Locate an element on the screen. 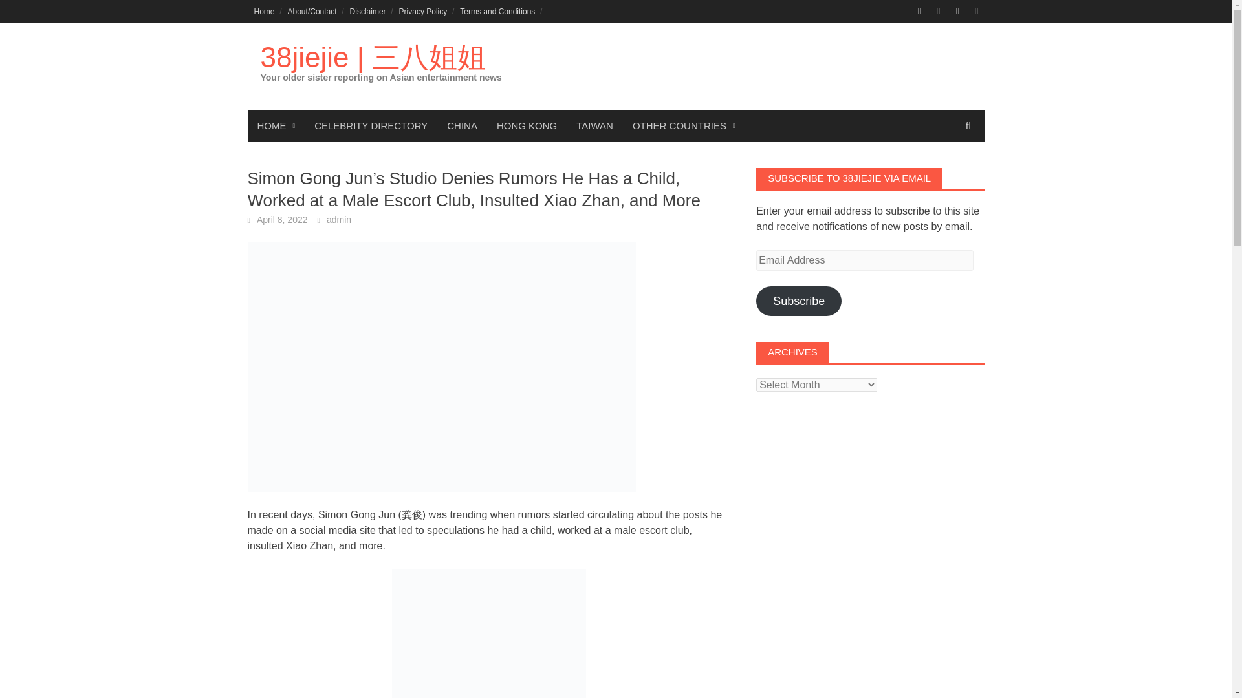 The width and height of the screenshot is (1242, 698). Privacy Policy is located at coordinates (423, 11).